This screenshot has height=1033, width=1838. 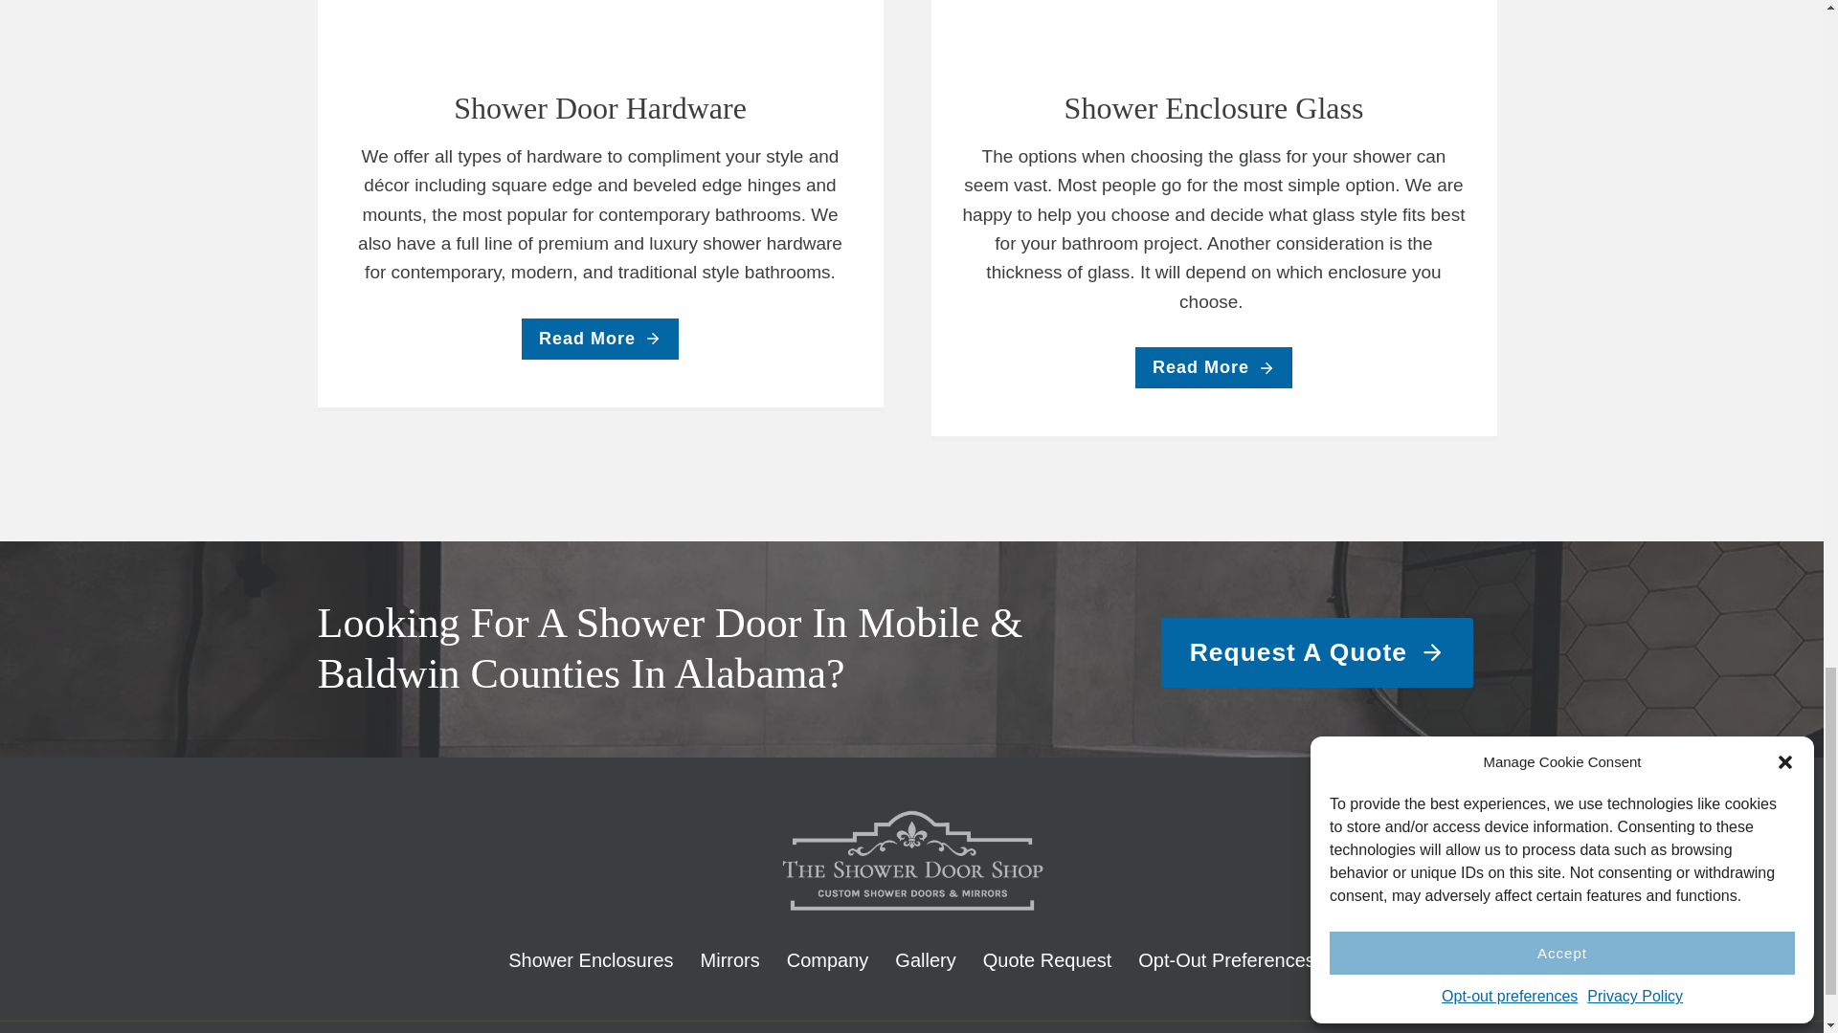 What do you see at coordinates (599, 339) in the screenshot?
I see `Read More` at bounding box center [599, 339].